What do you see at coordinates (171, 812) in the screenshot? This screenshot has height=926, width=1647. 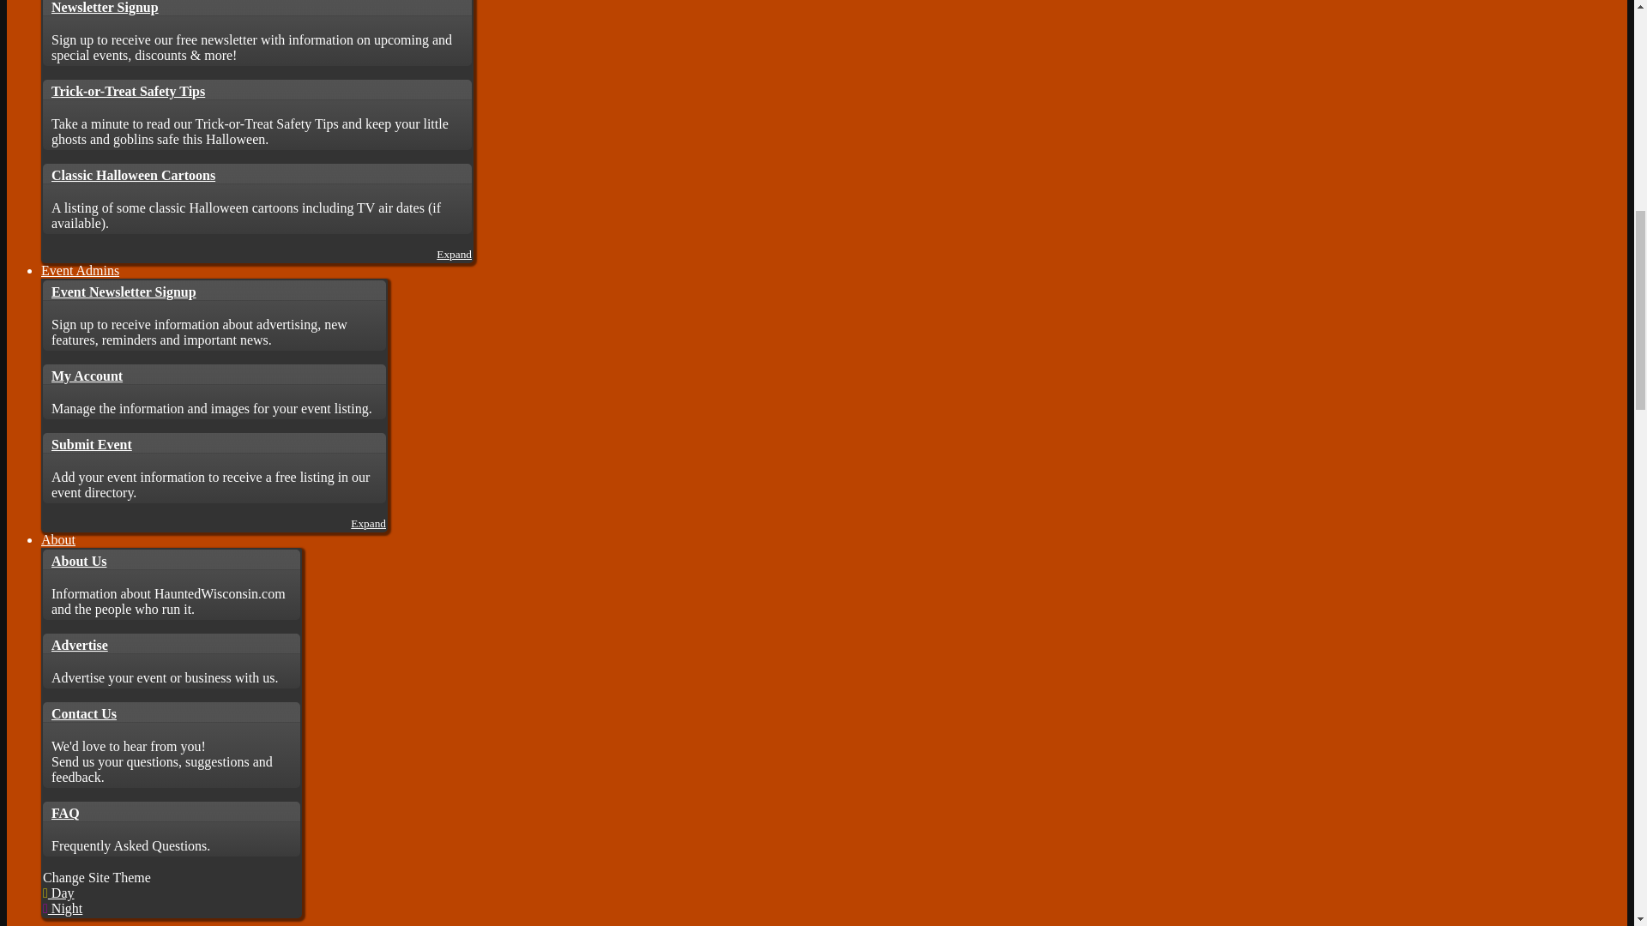 I see `FAQ` at bounding box center [171, 812].